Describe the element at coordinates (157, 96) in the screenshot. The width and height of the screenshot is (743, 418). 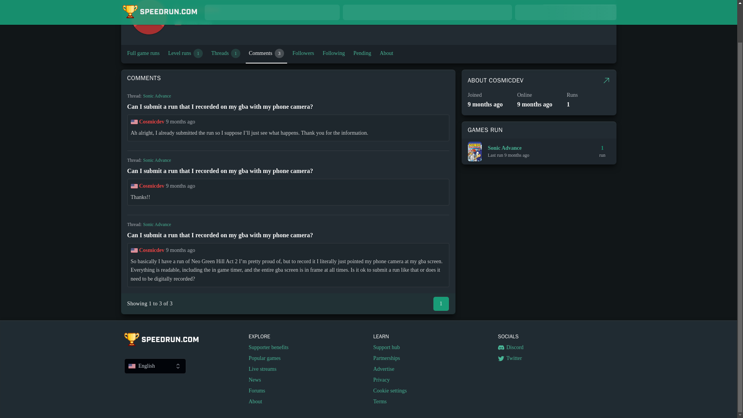
I see `Followers` at that location.